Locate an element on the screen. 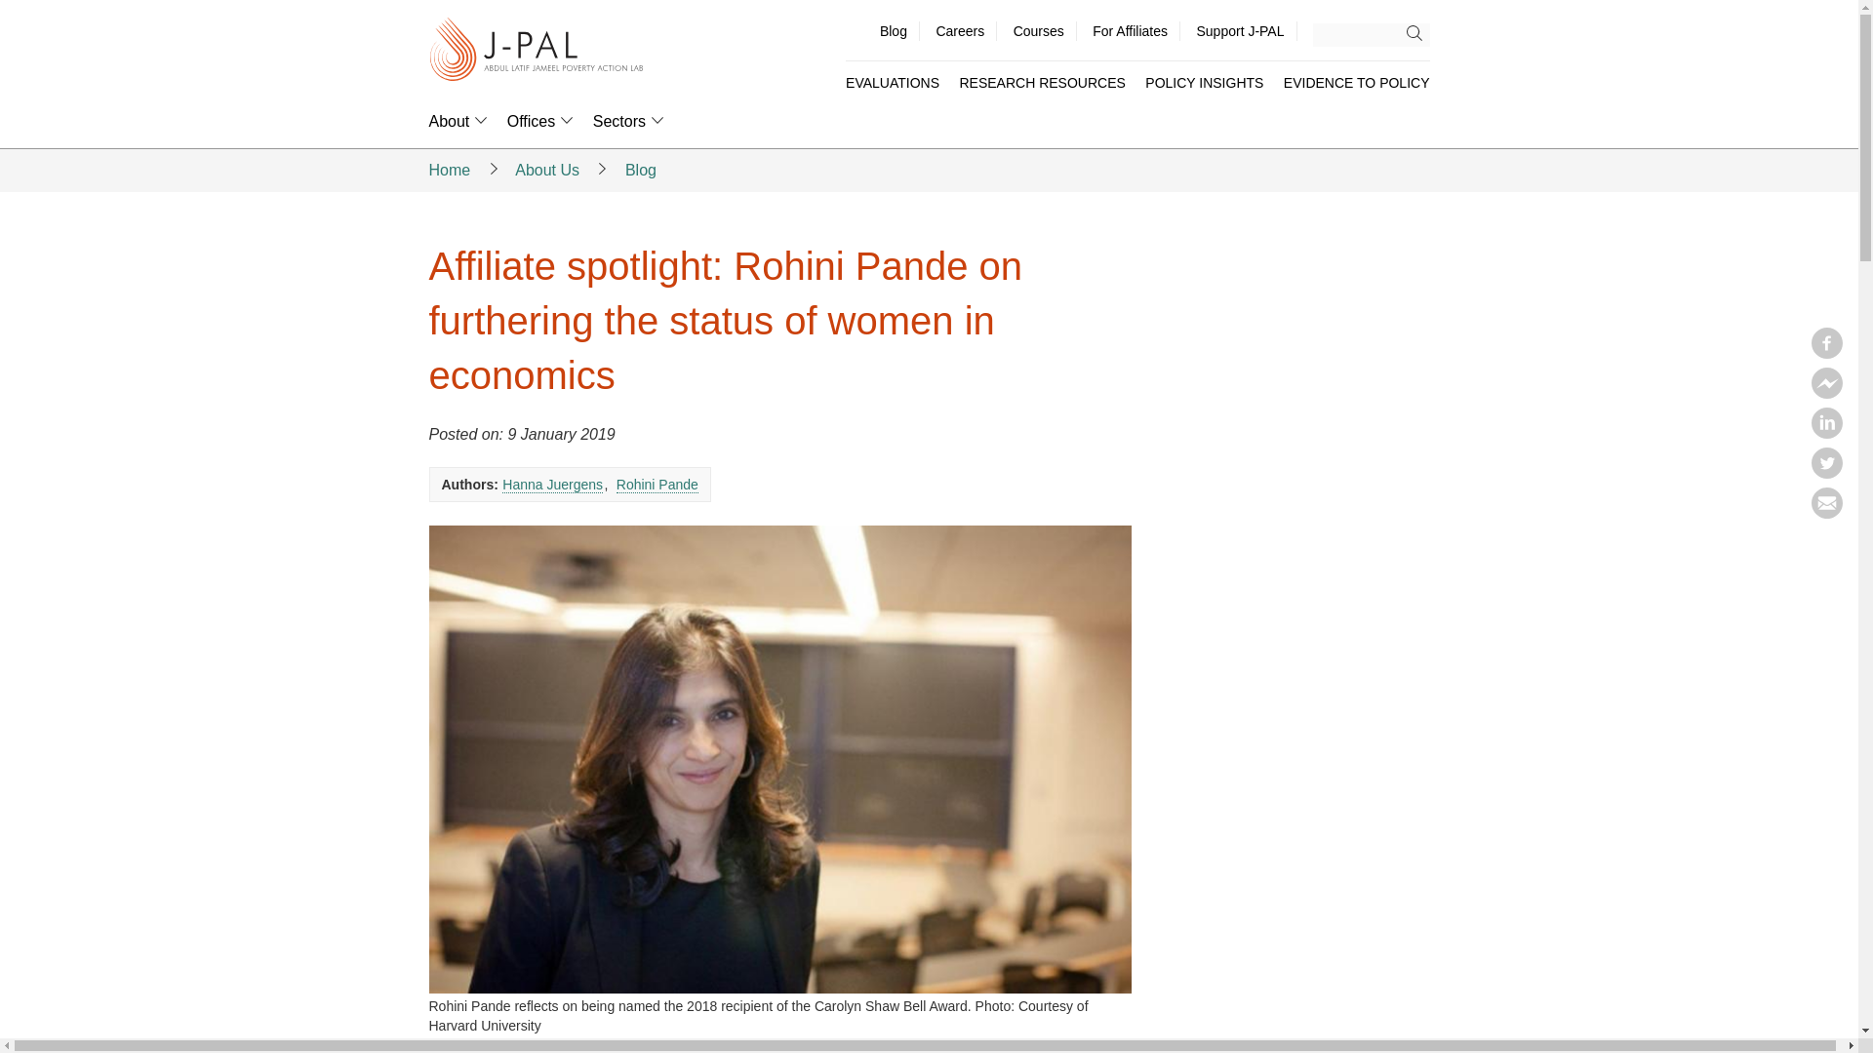 This screenshot has width=1873, height=1053. Facebook is located at coordinates (1826, 353).